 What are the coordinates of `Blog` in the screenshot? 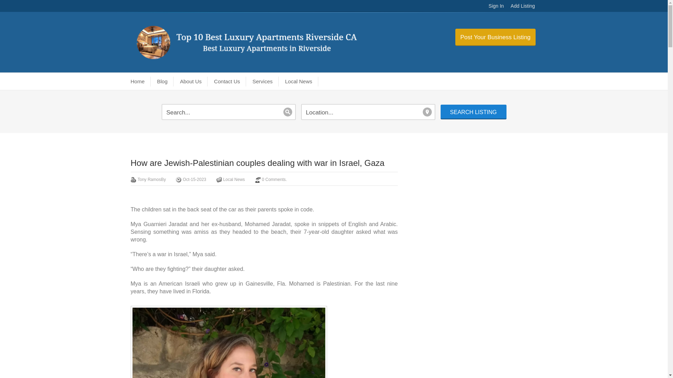 It's located at (163, 82).